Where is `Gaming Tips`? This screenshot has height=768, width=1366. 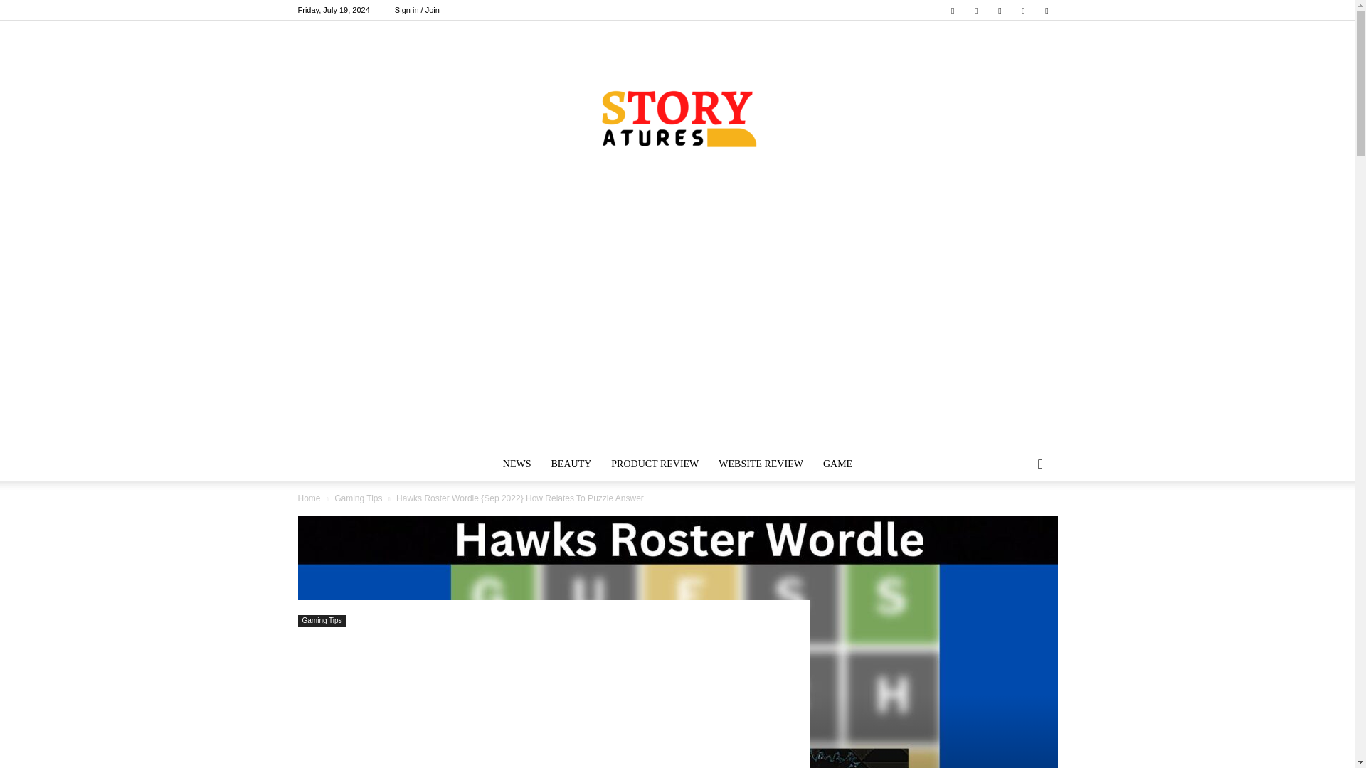 Gaming Tips is located at coordinates (359, 498).